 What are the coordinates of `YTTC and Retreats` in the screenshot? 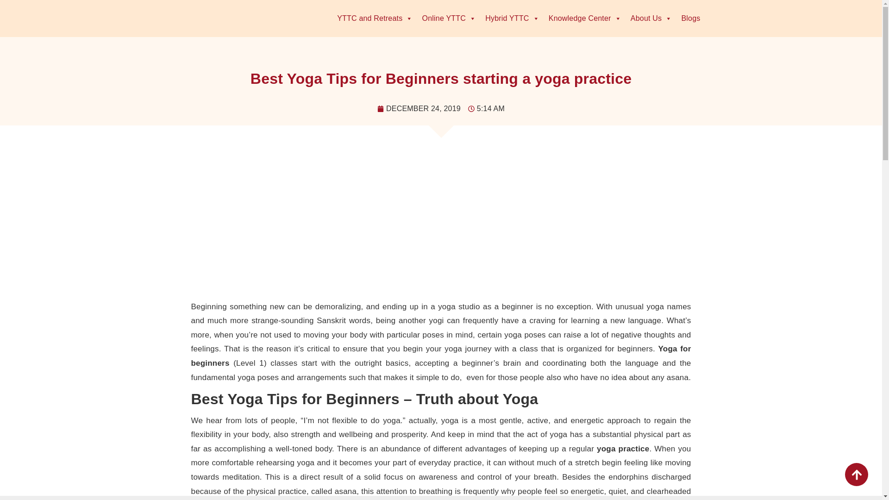 It's located at (375, 19).